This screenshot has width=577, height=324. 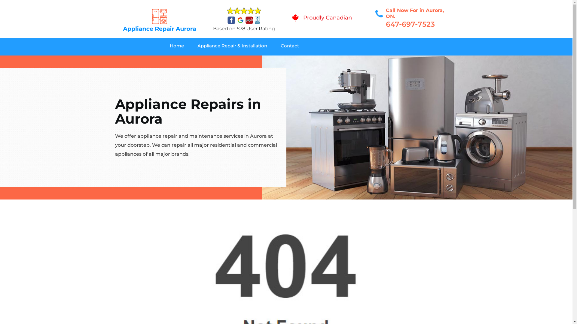 I want to click on Range Repair, so click(x=206, y=61).